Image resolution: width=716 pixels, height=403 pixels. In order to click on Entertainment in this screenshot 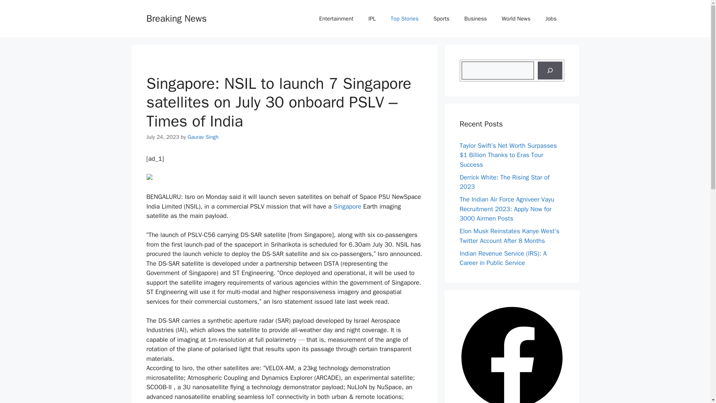, I will do `click(336, 19)`.